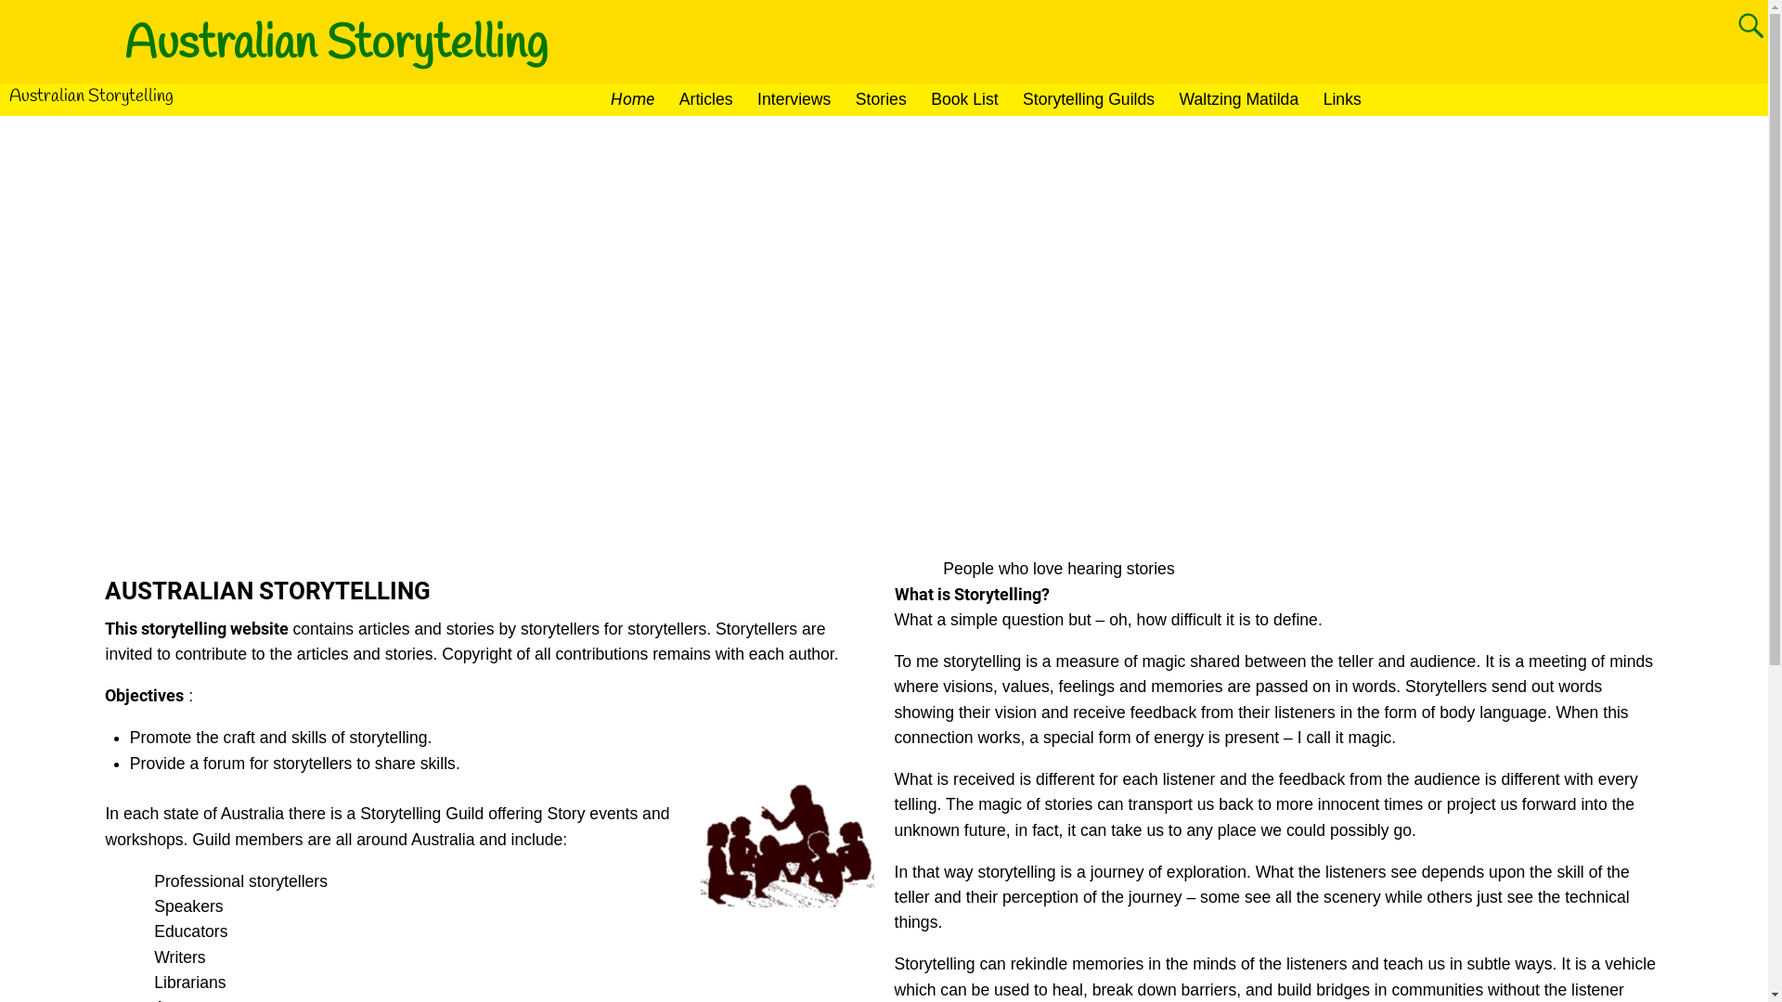 This screenshot has width=1782, height=1002. I want to click on Australian Storytelling, so click(336, 45).